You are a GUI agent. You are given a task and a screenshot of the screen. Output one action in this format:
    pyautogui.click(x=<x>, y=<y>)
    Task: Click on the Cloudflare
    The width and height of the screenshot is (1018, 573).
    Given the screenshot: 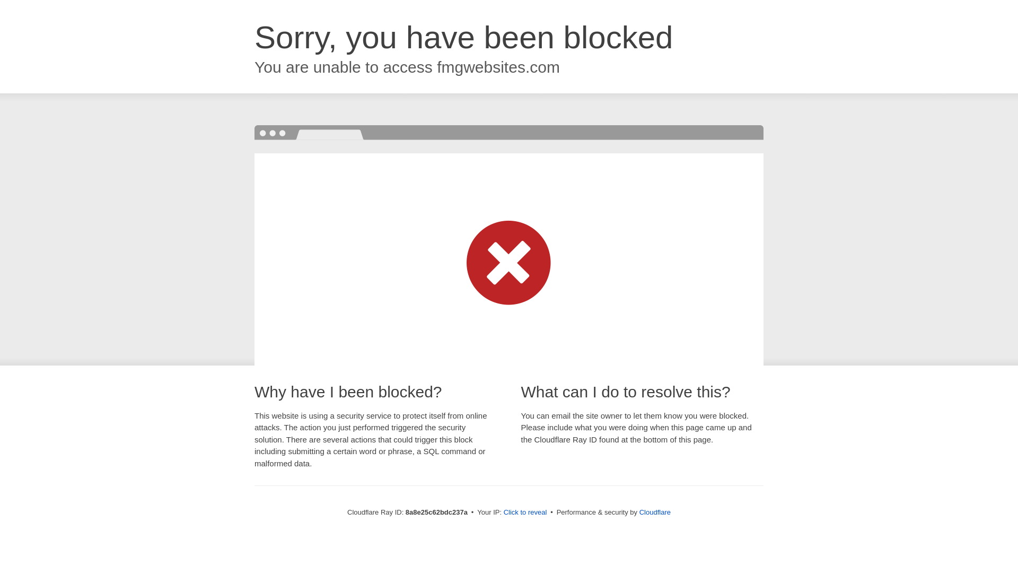 What is the action you would take?
    pyautogui.click(x=655, y=512)
    